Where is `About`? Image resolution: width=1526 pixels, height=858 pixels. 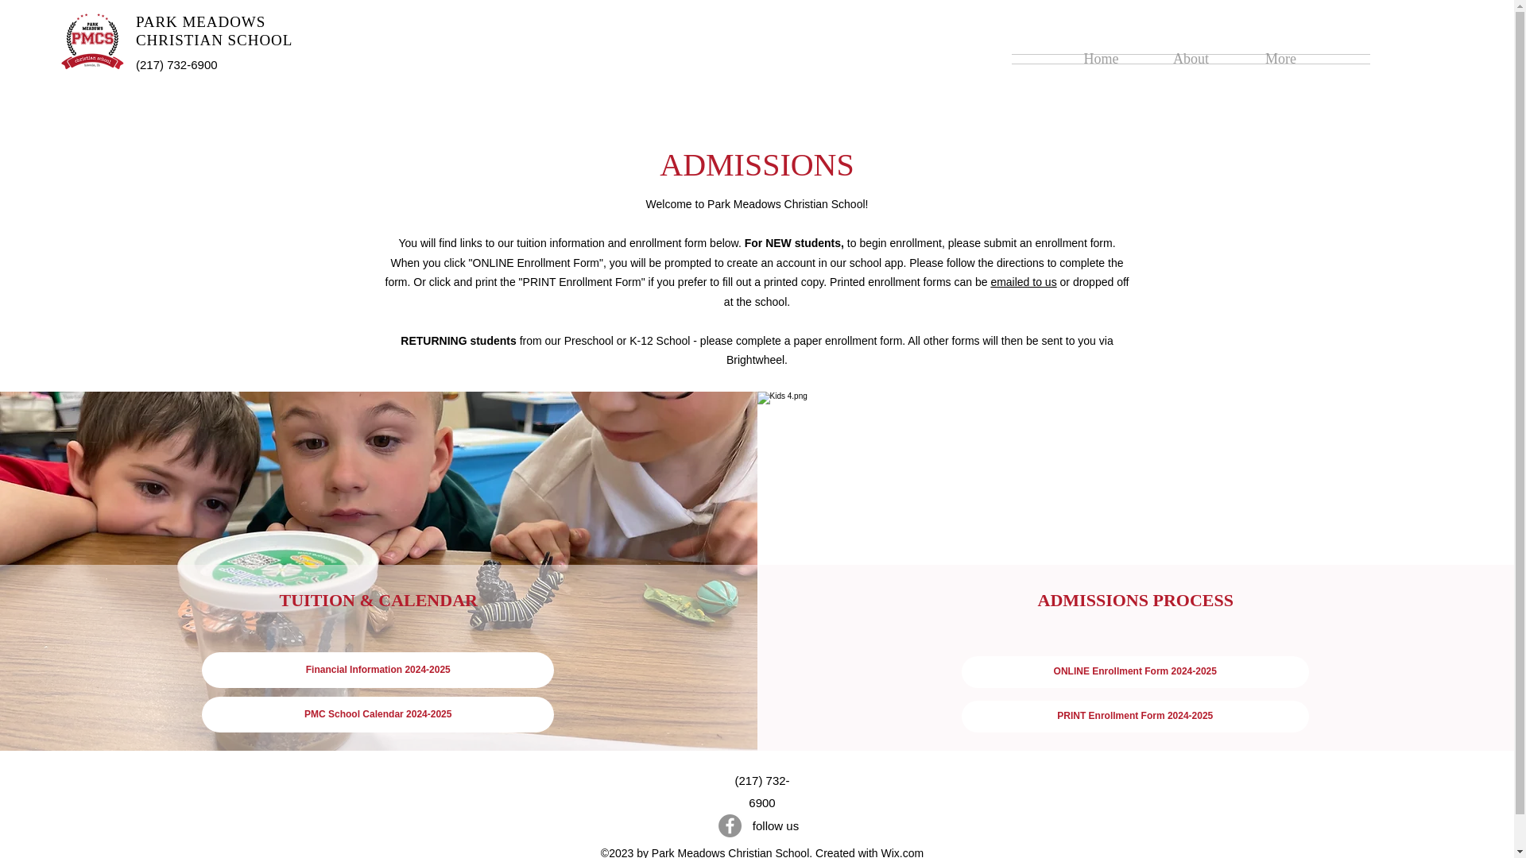 About is located at coordinates (1191, 59).